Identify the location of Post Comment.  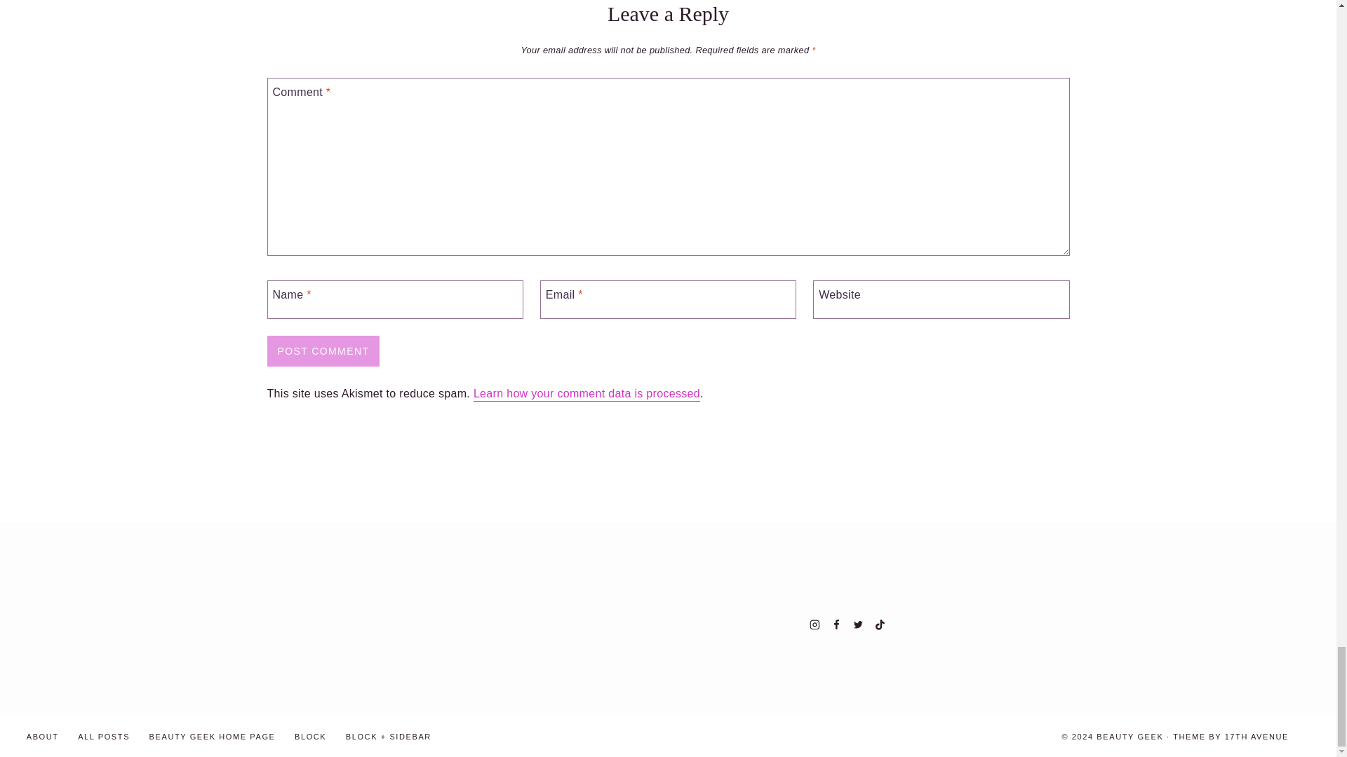
(323, 350).